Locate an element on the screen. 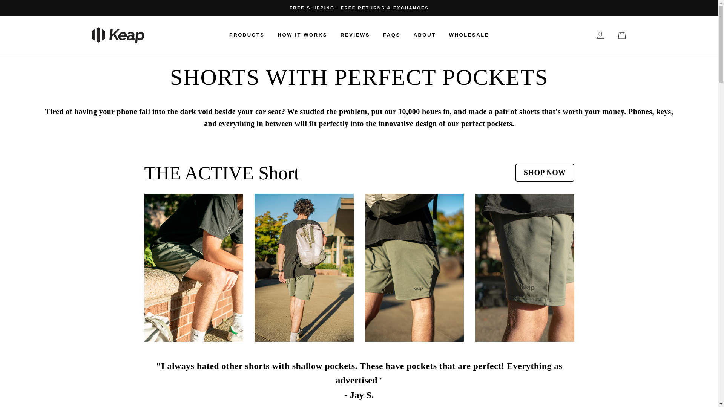 The width and height of the screenshot is (724, 407). HOW IT WORKS is located at coordinates (302, 35).